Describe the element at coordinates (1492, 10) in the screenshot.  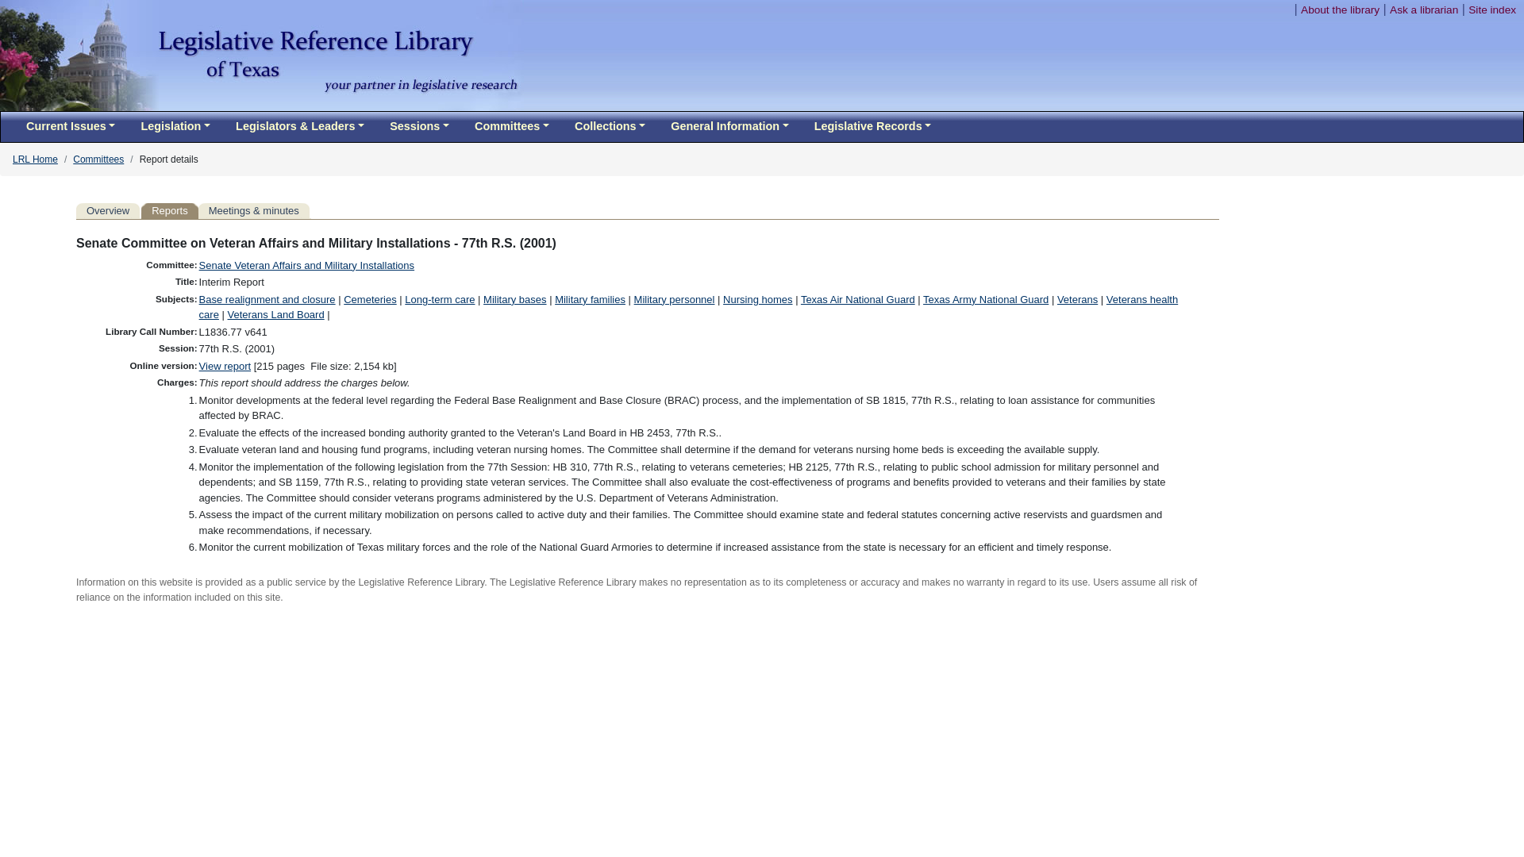
I see `Site index` at that location.